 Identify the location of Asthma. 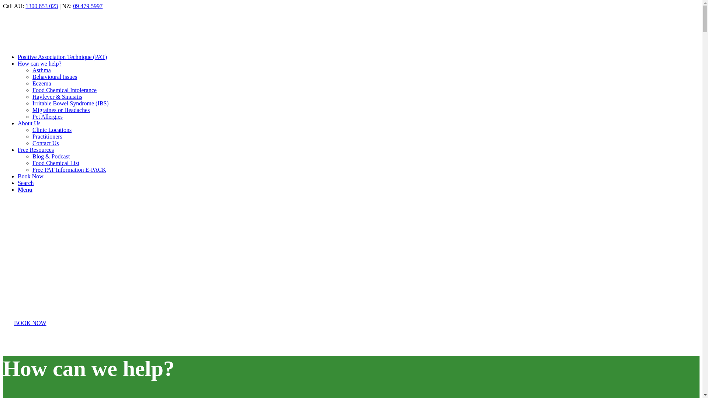
(42, 70).